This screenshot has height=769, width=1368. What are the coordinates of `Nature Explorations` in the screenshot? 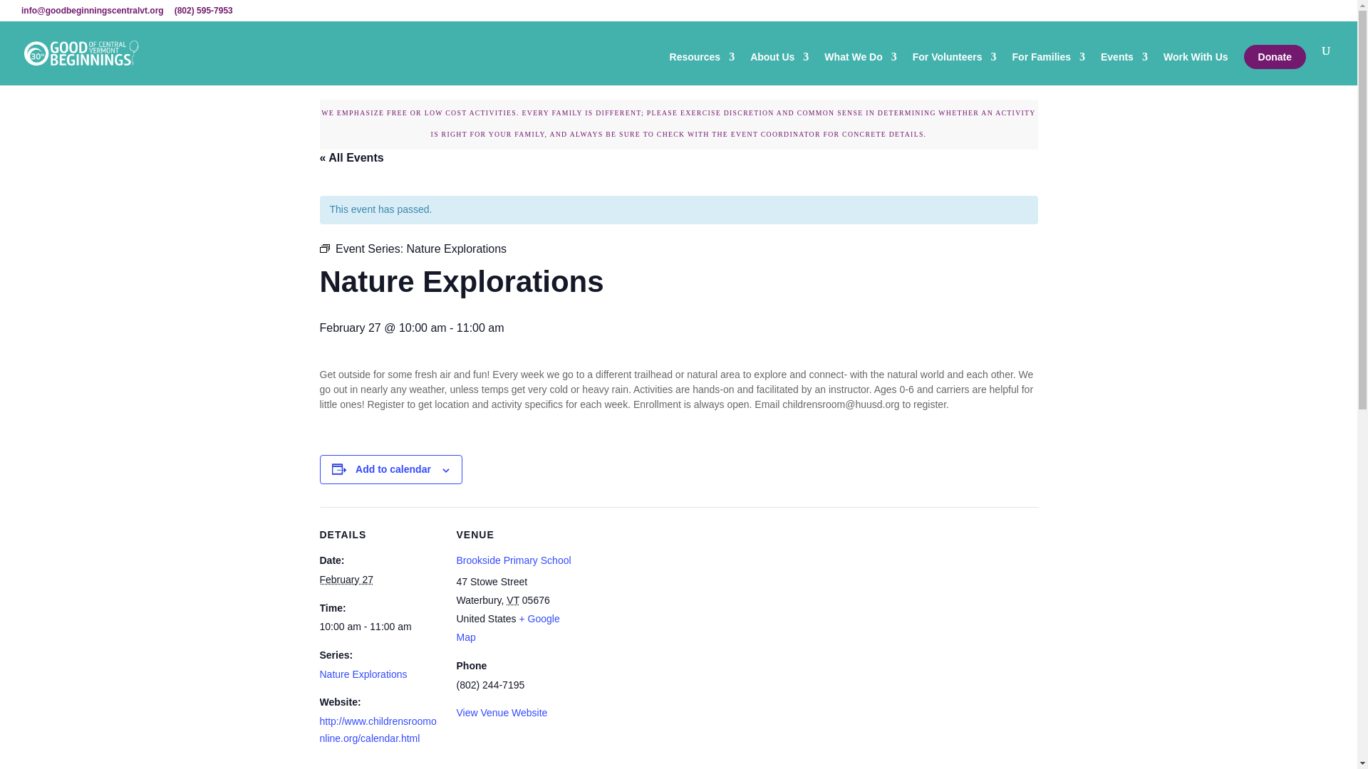 It's located at (457, 249).